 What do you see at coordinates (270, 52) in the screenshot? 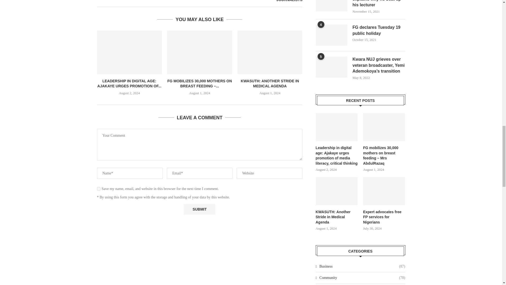
I see `KWASUTH: Another Stride in Medical Agenda` at bounding box center [270, 52].